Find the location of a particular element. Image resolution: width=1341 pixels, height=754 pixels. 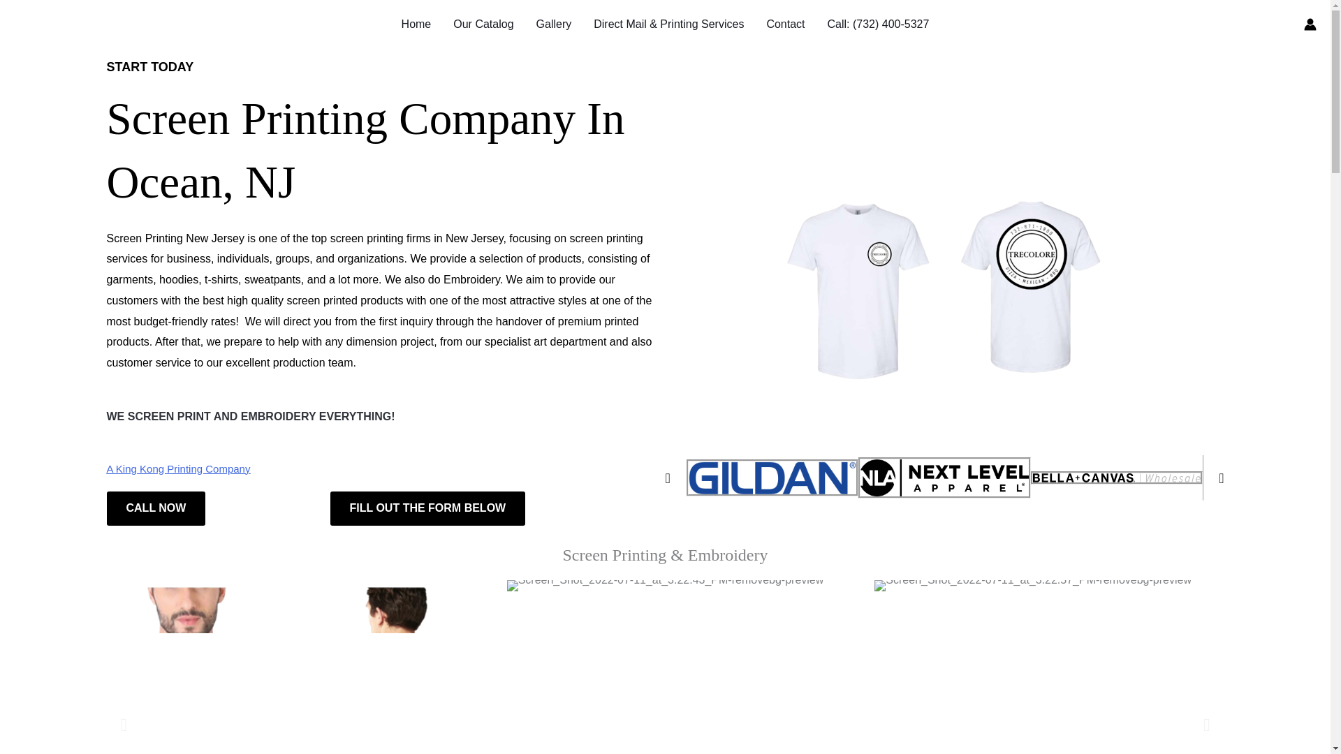

Home is located at coordinates (416, 24).